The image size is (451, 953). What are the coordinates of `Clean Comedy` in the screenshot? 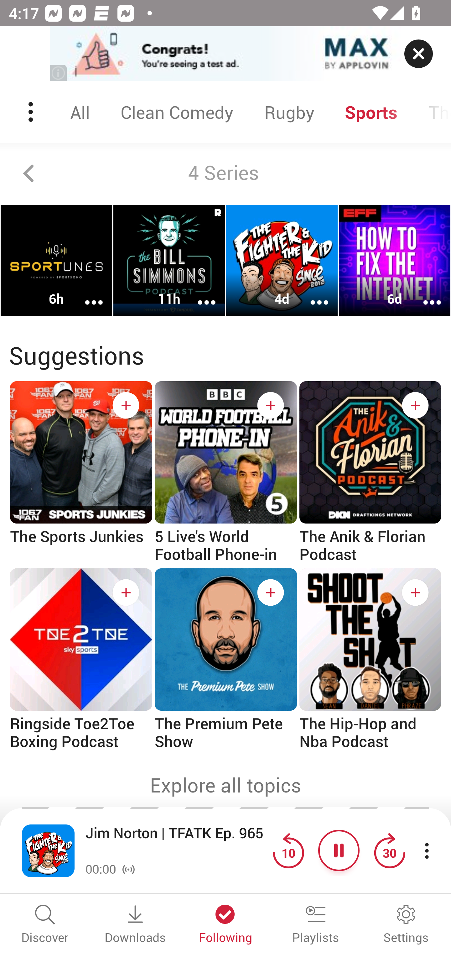 It's located at (177, 112).